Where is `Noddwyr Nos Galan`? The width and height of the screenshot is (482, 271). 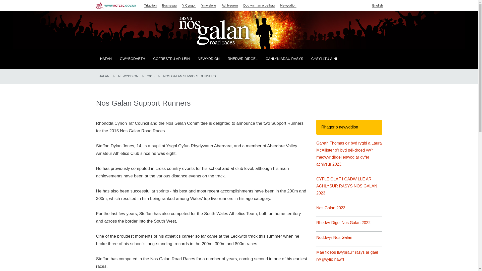 Noddwyr Nos Galan is located at coordinates (334, 238).